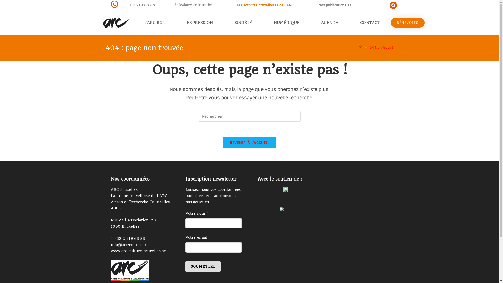 The image size is (503, 283). What do you see at coordinates (203, 266) in the screenshot?
I see `SOUMETTRE` at bounding box center [203, 266].